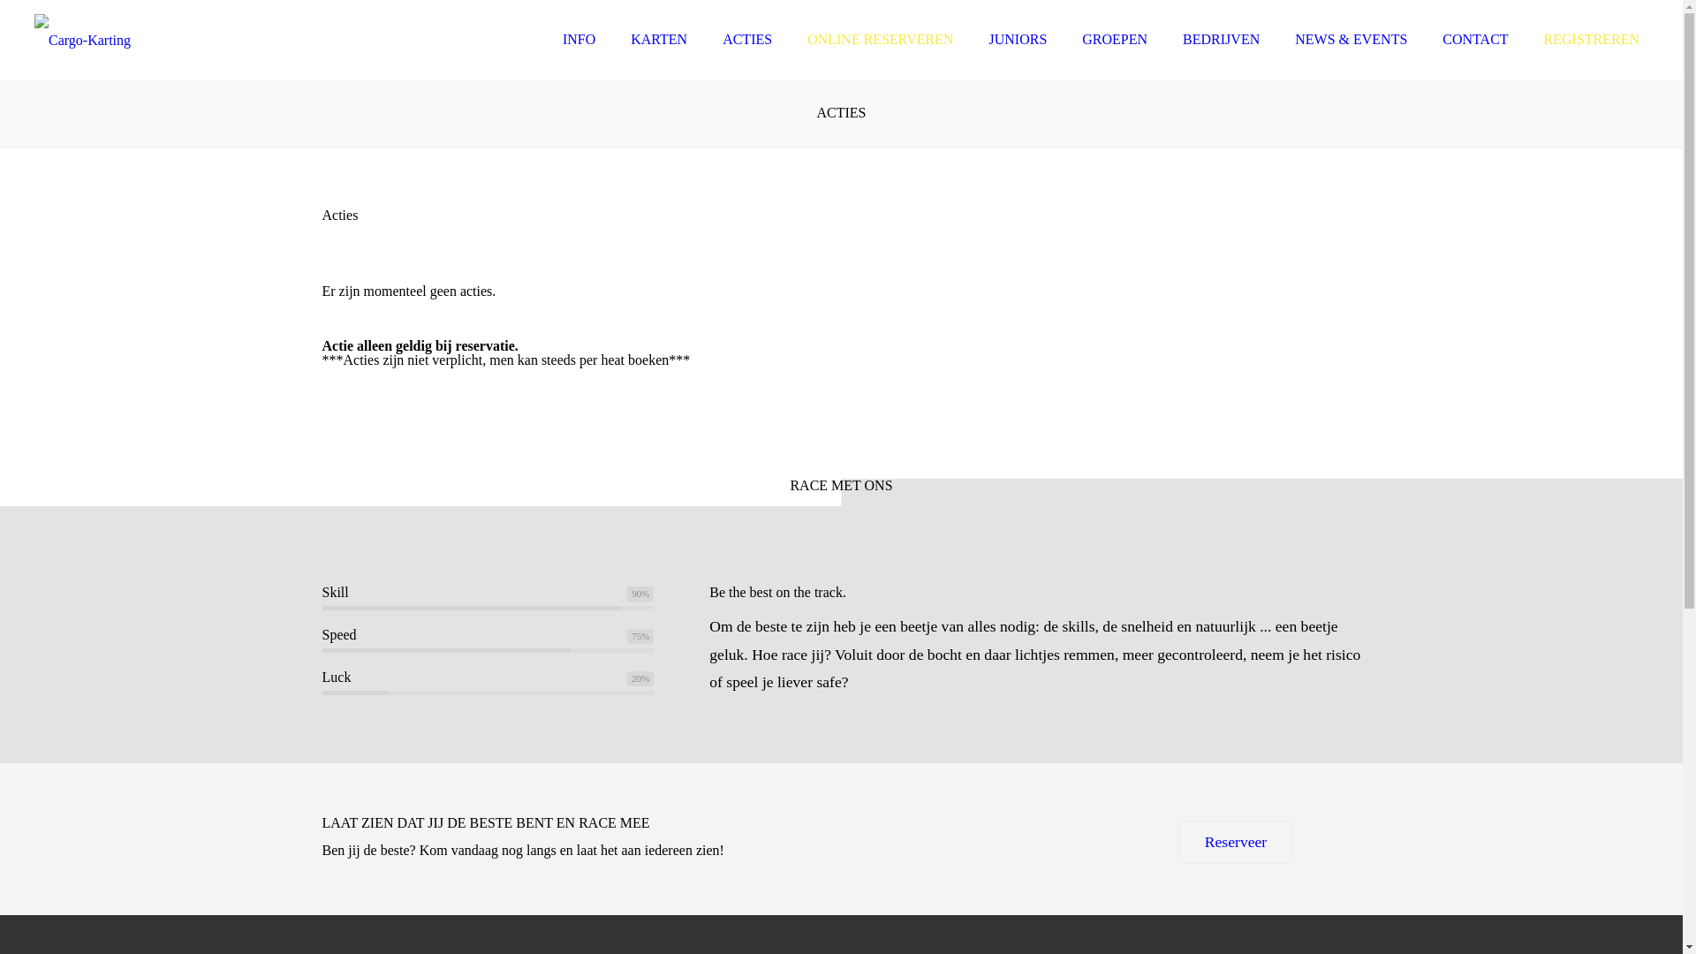 Image resolution: width=1696 pixels, height=954 pixels. I want to click on ACTIES, so click(747, 40).